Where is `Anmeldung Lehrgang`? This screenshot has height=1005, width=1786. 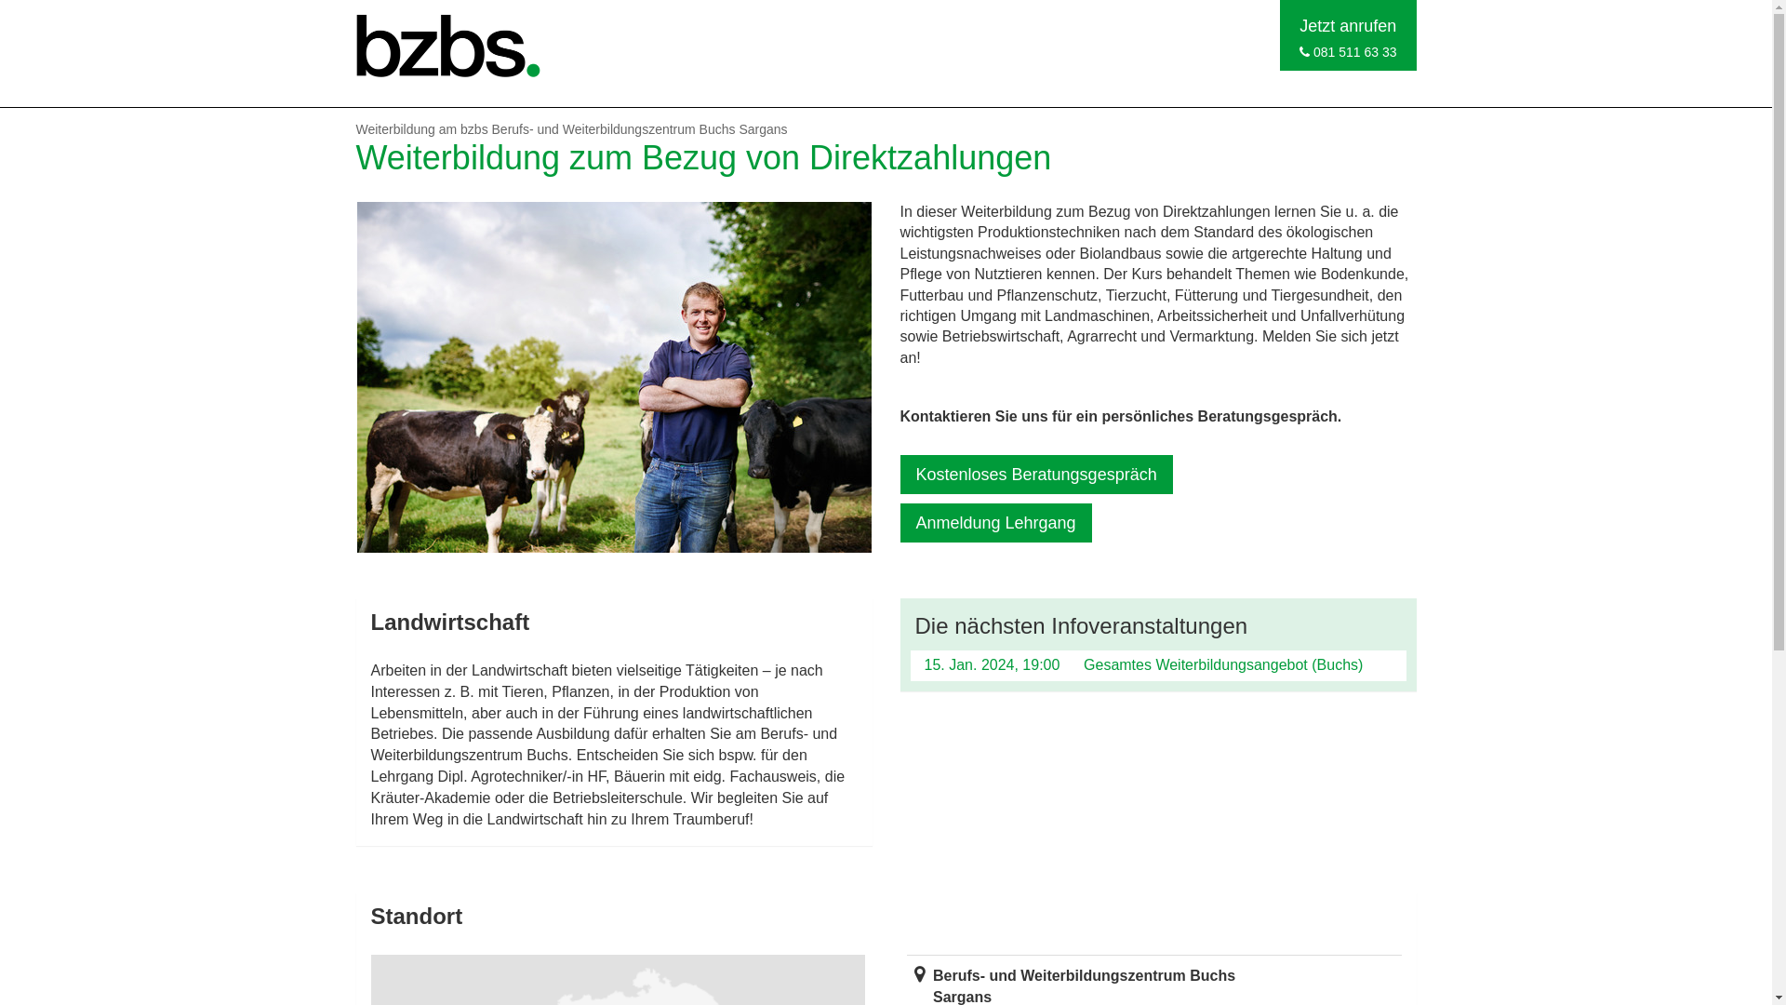 Anmeldung Lehrgang is located at coordinates (996, 523).